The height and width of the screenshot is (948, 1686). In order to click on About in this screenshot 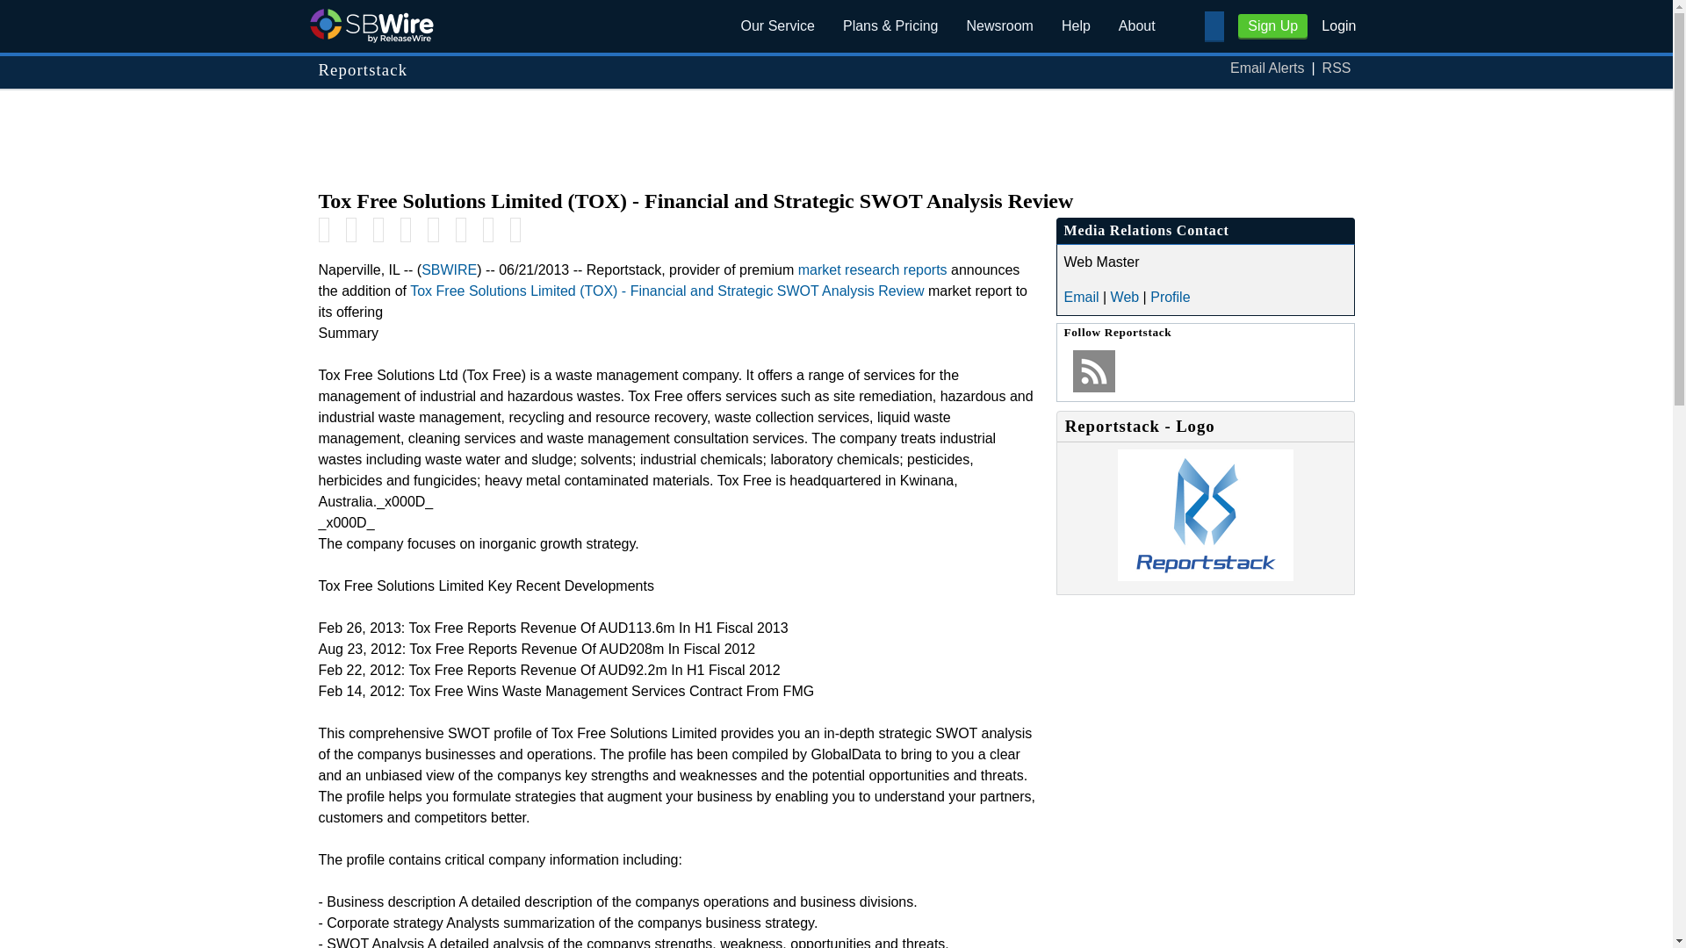, I will do `click(1136, 26)`.